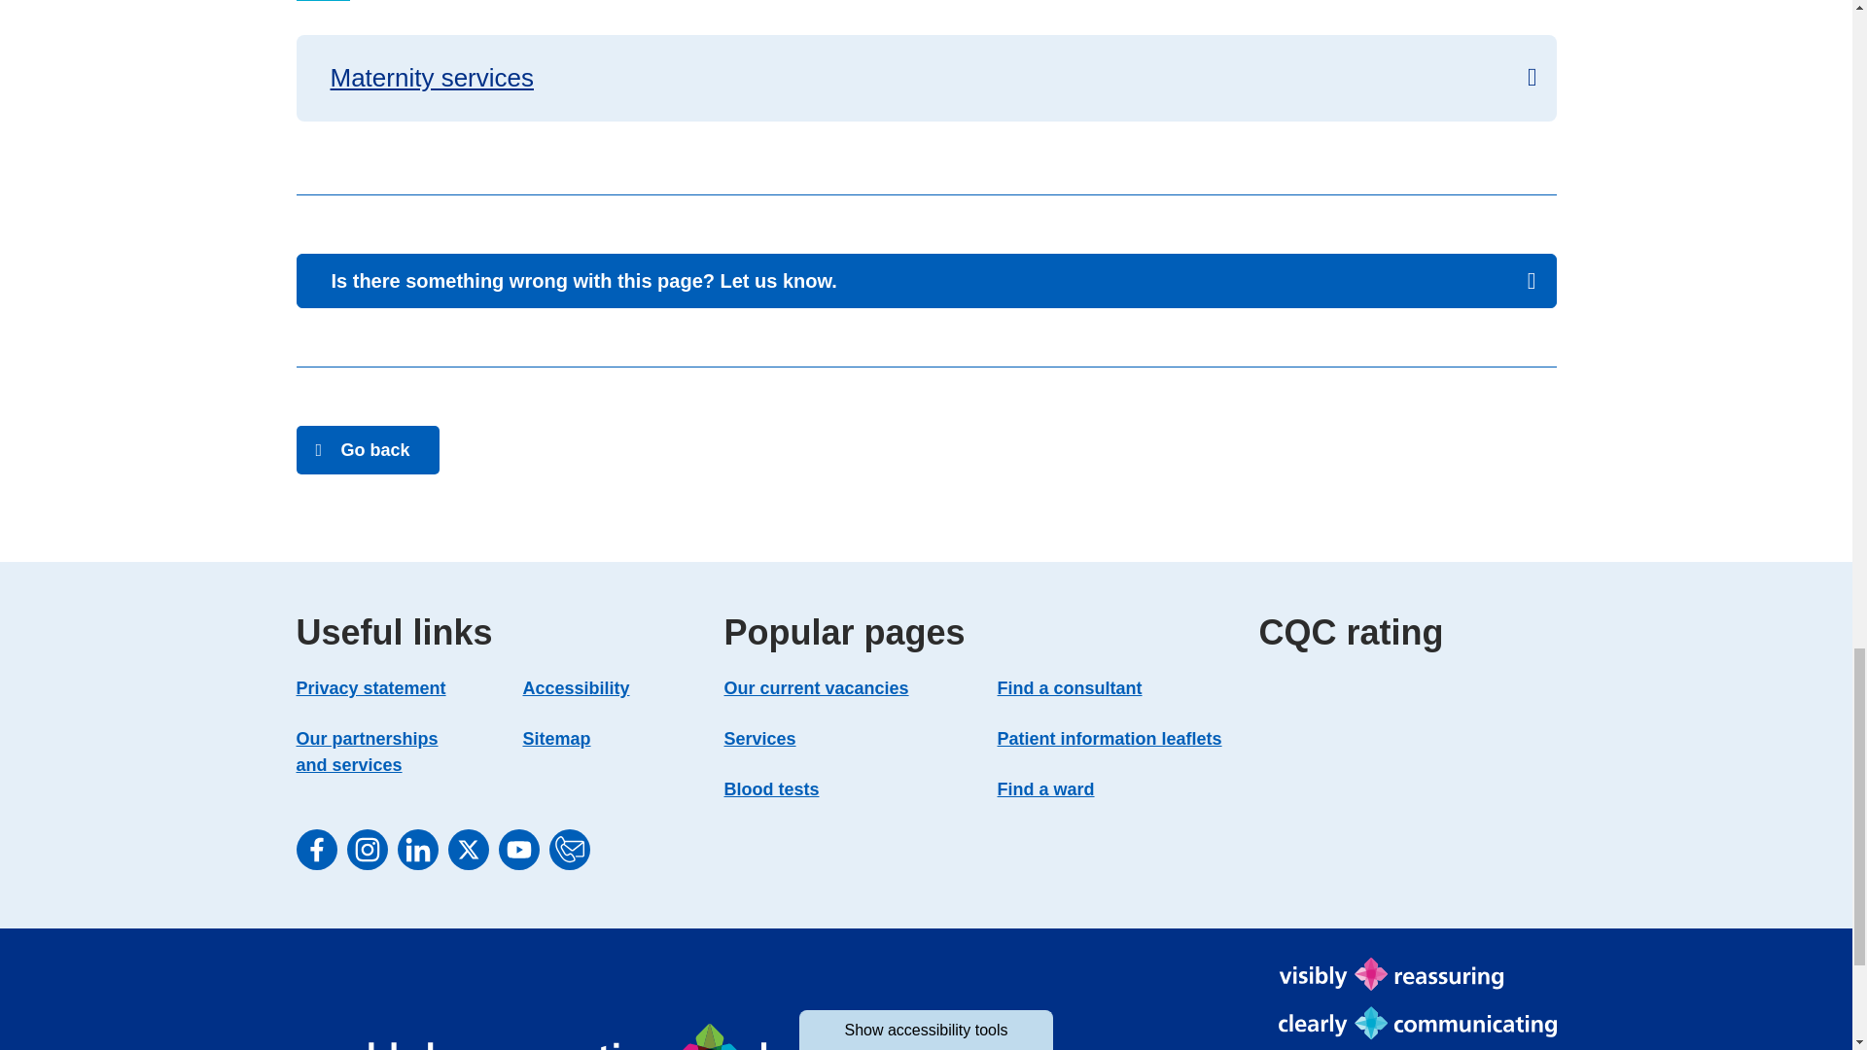  What do you see at coordinates (518, 850) in the screenshot?
I see `Youtube` at bounding box center [518, 850].